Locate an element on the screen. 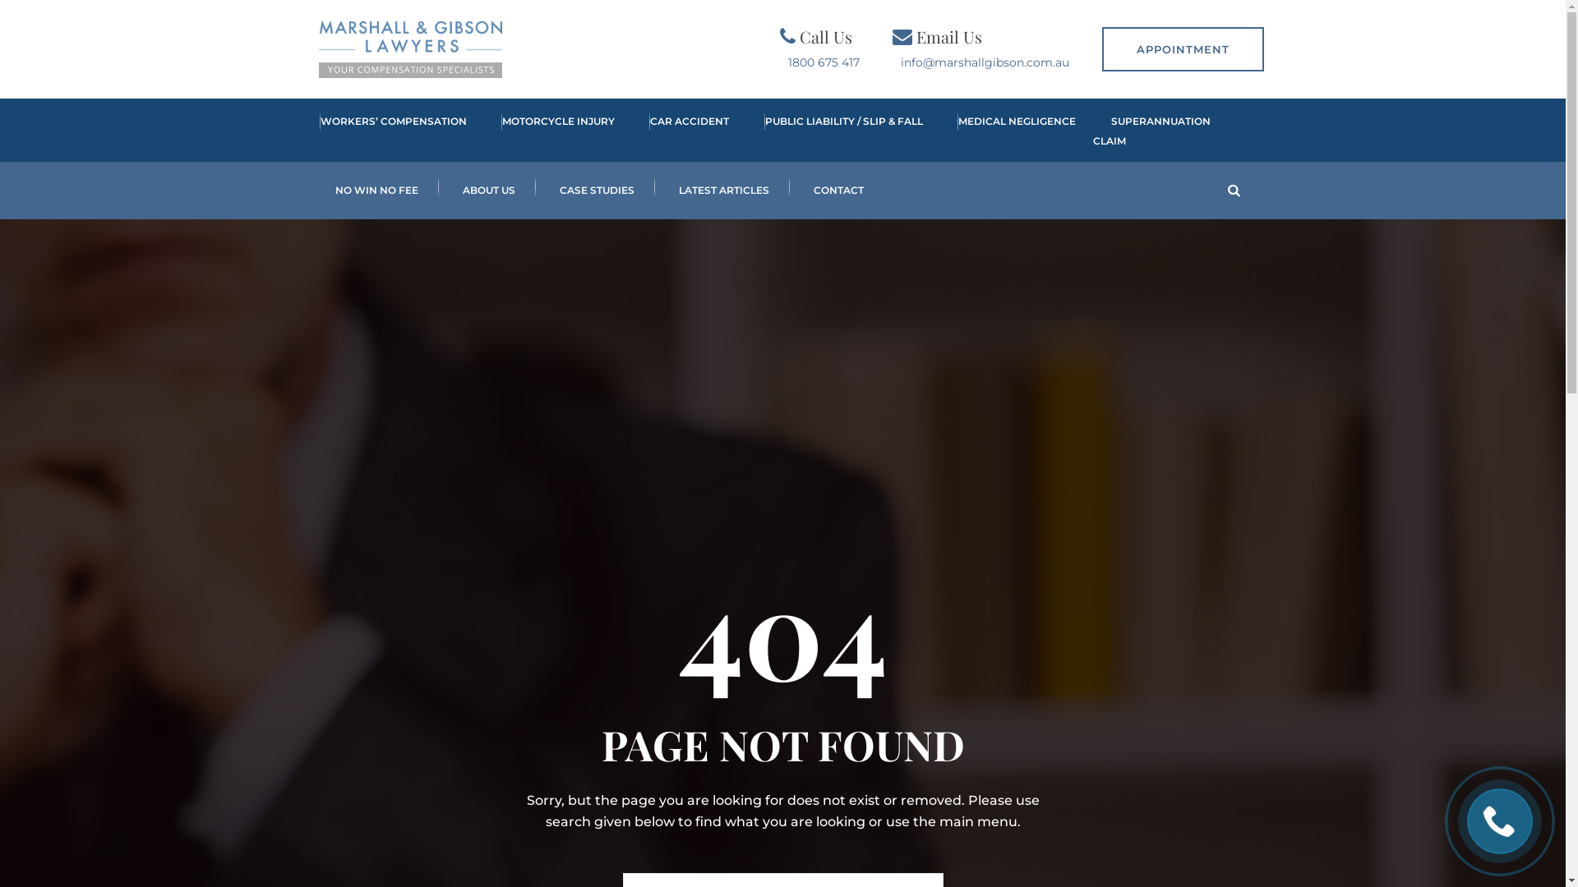 Image resolution: width=1578 pixels, height=887 pixels. MEDICAL NEGLIGENCE is located at coordinates (1008, 131).